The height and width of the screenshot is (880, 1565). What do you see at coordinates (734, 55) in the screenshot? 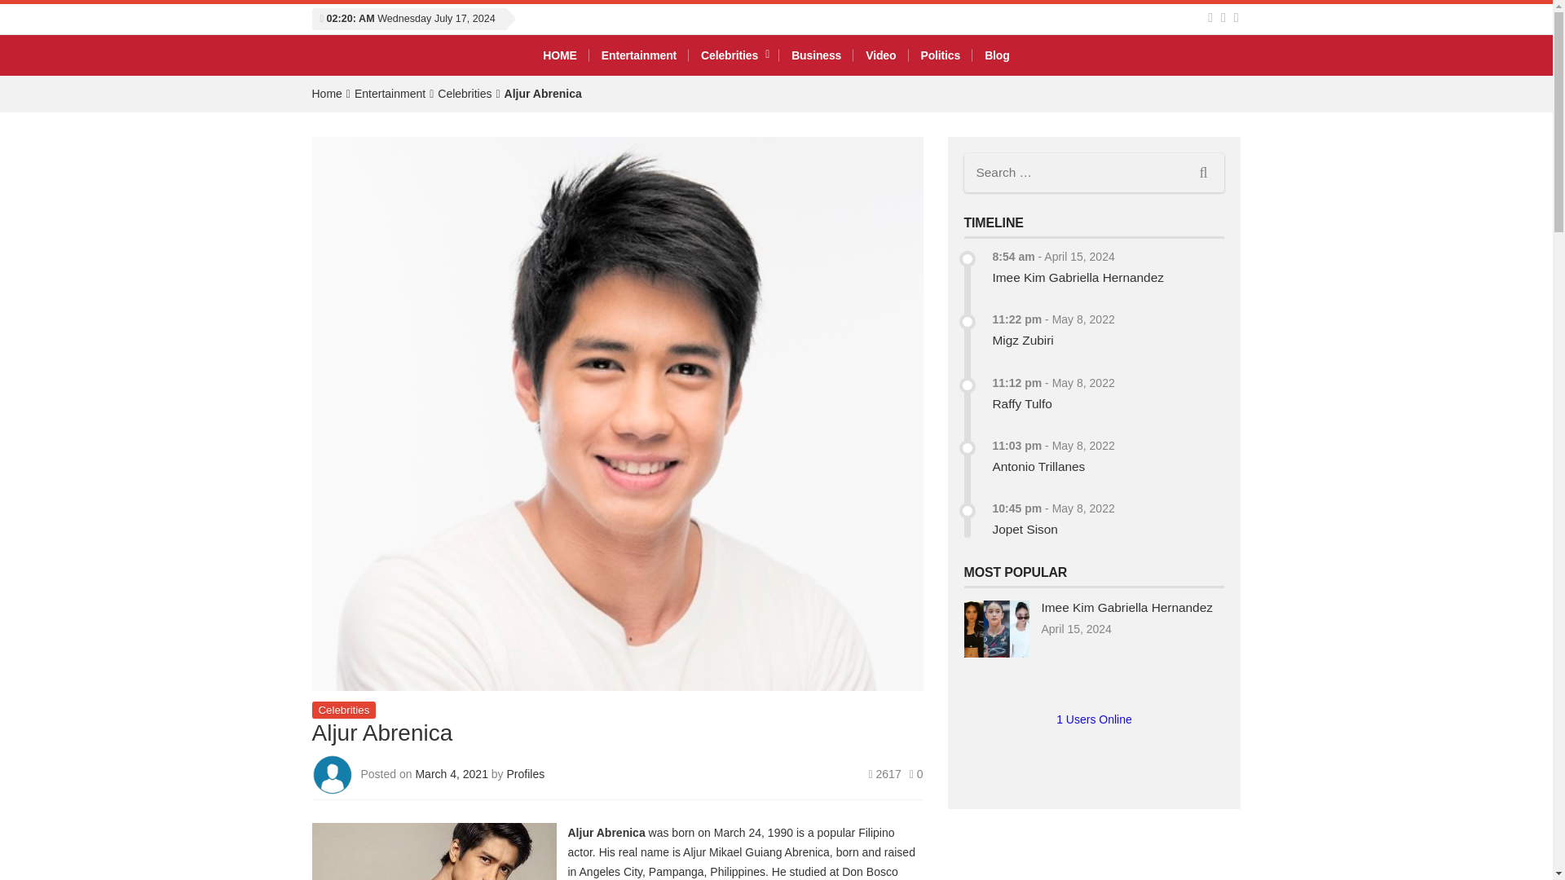
I see `Celebrities` at bounding box center [734, 55].